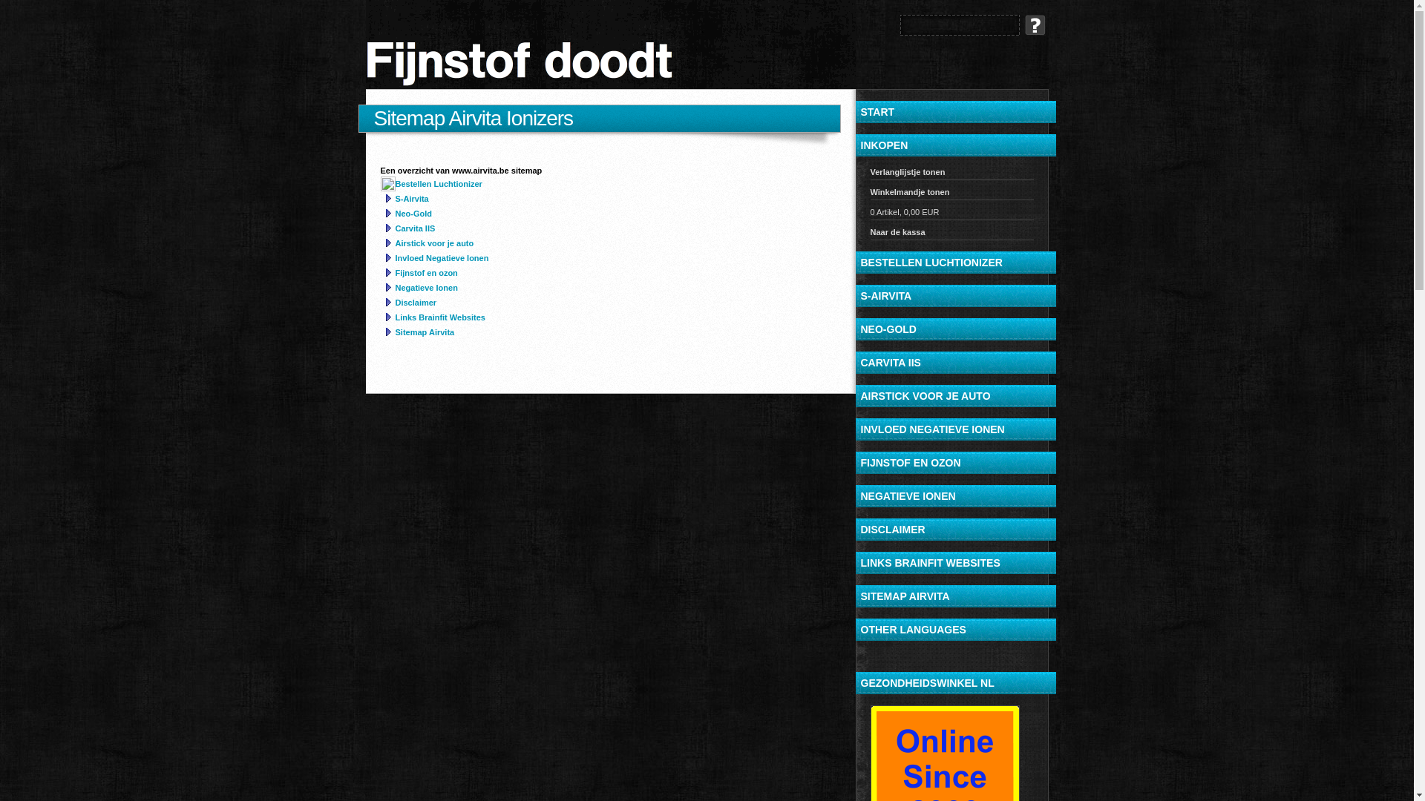  I want to click on Airstick voor je auto, so click(434, 243).